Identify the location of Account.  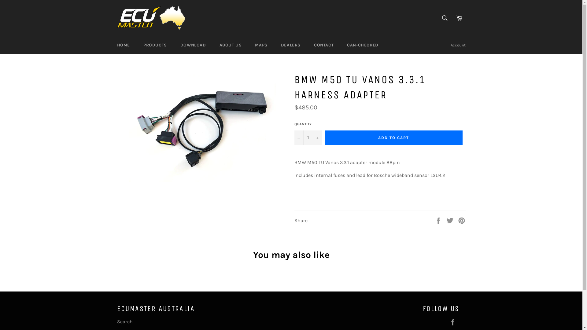
(458, 45).